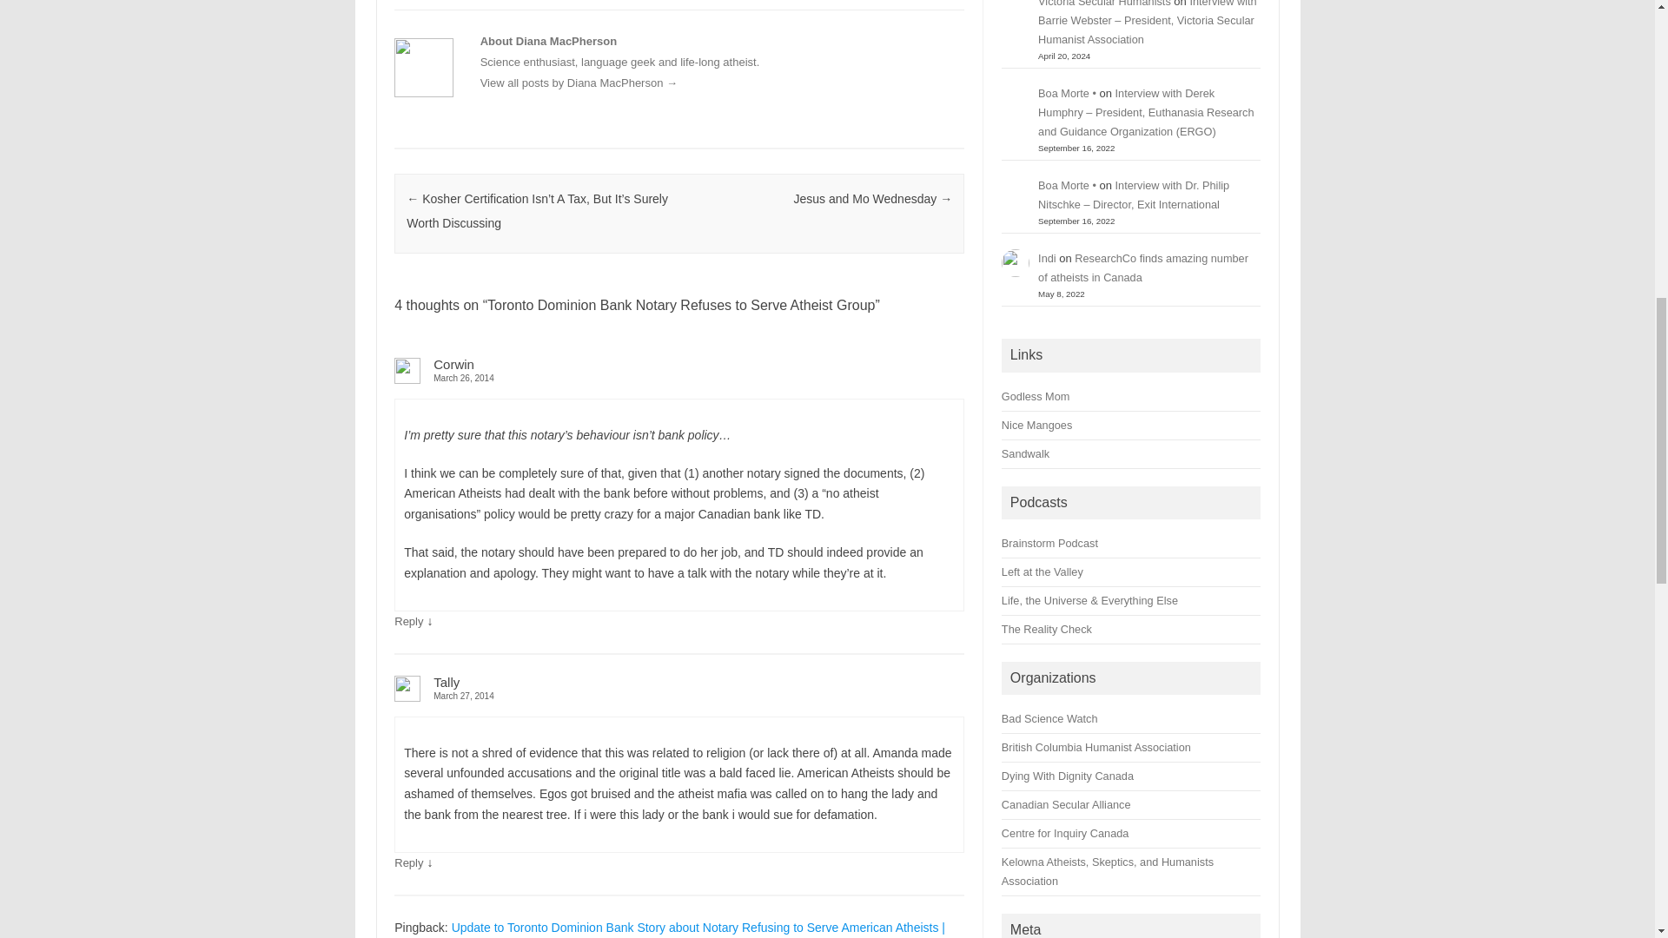 The width and height of the screenshot is (1668, 938). Describe the element at coordinates (408, 621) in the screenshot. I see `Reply` at that location.